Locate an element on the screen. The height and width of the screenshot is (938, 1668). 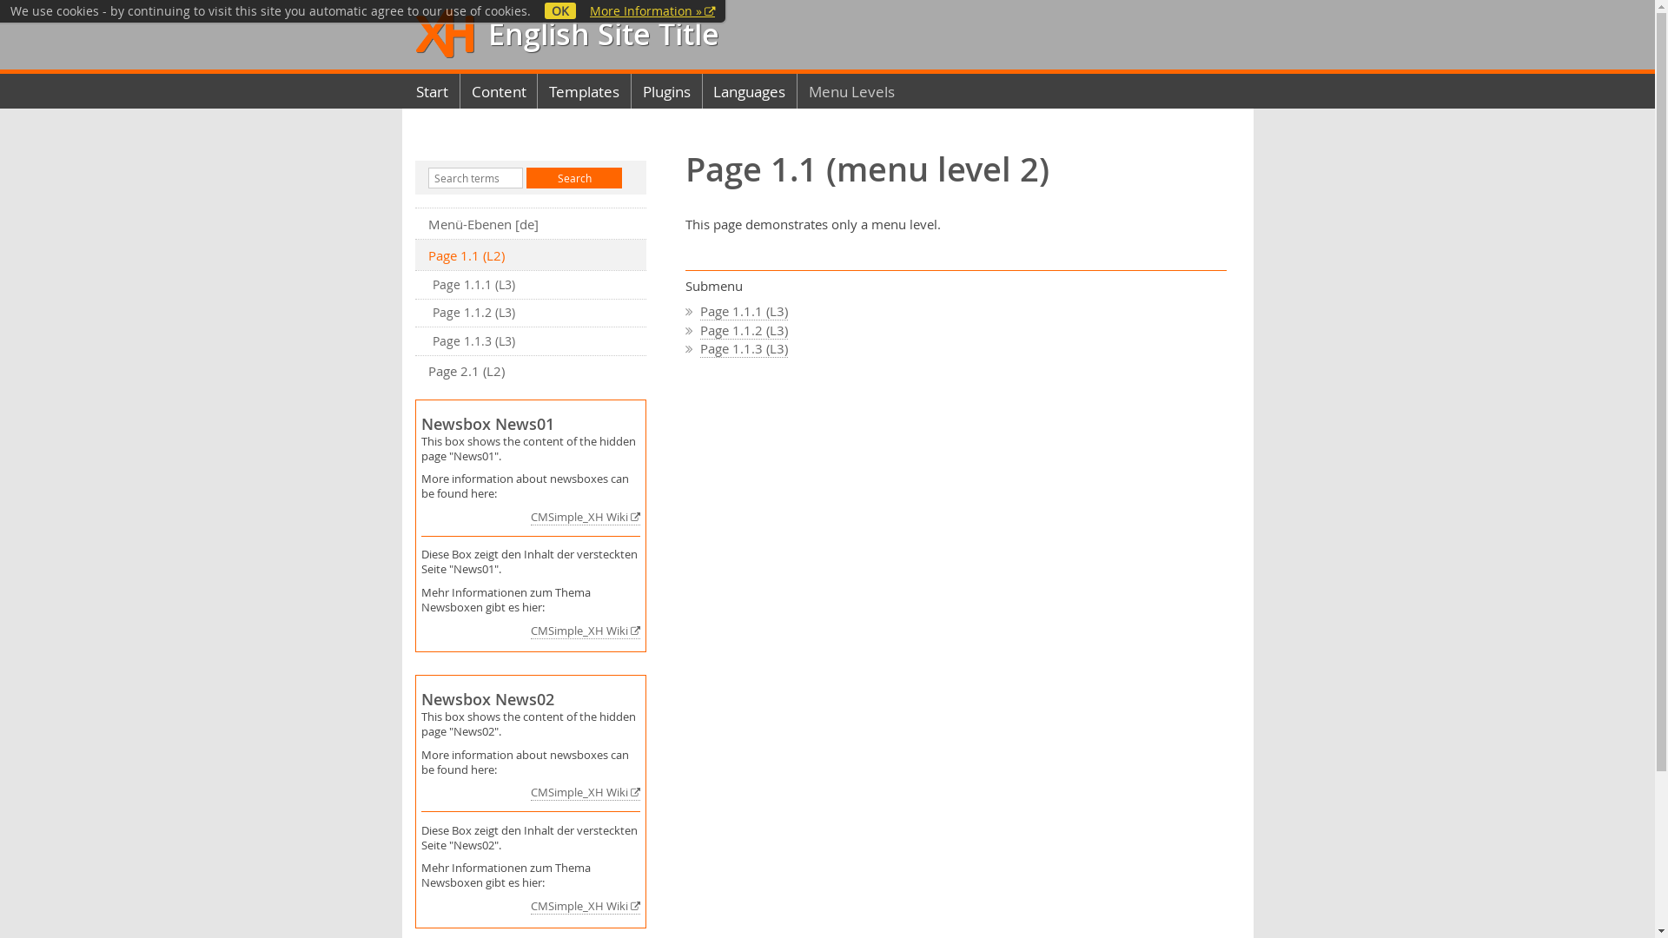
Page 1.1.1 (L3) is located at coordinates (744, 311).